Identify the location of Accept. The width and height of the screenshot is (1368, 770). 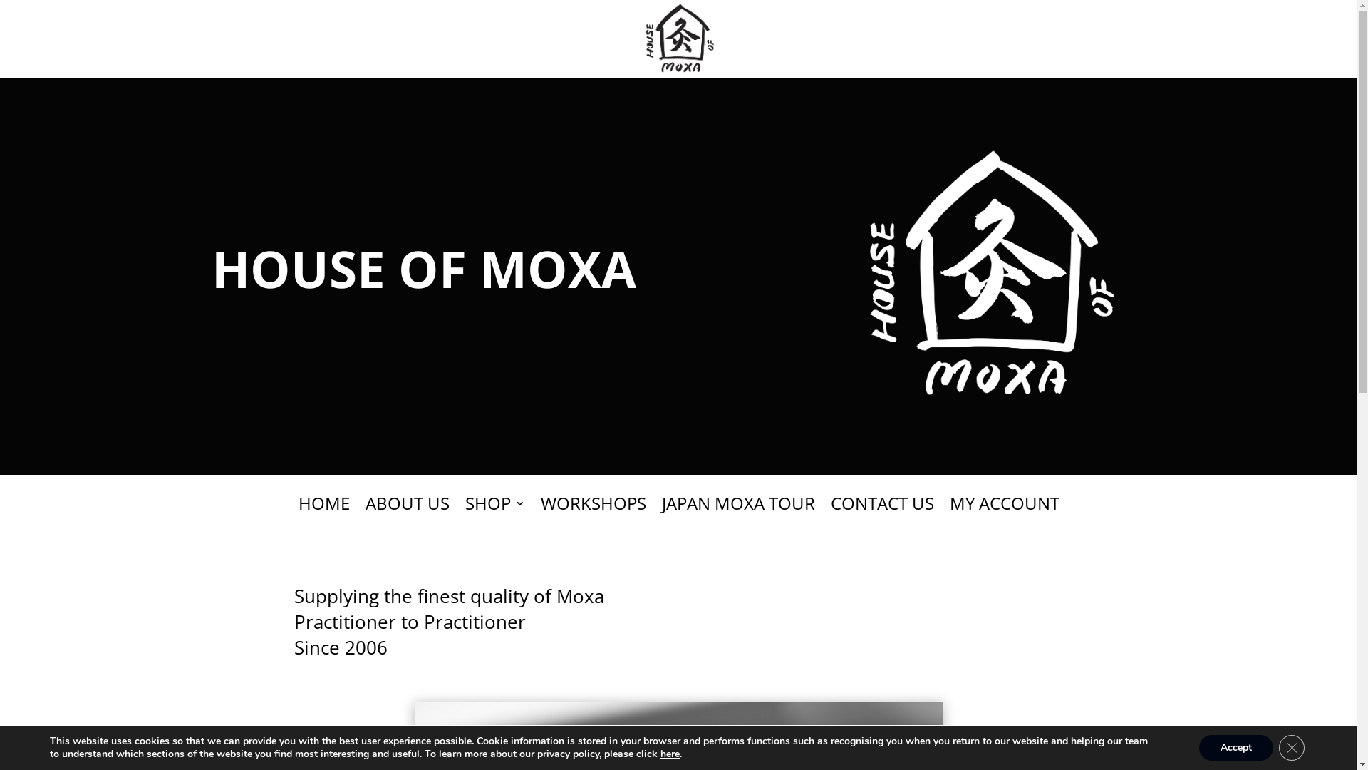
(1236, 748).